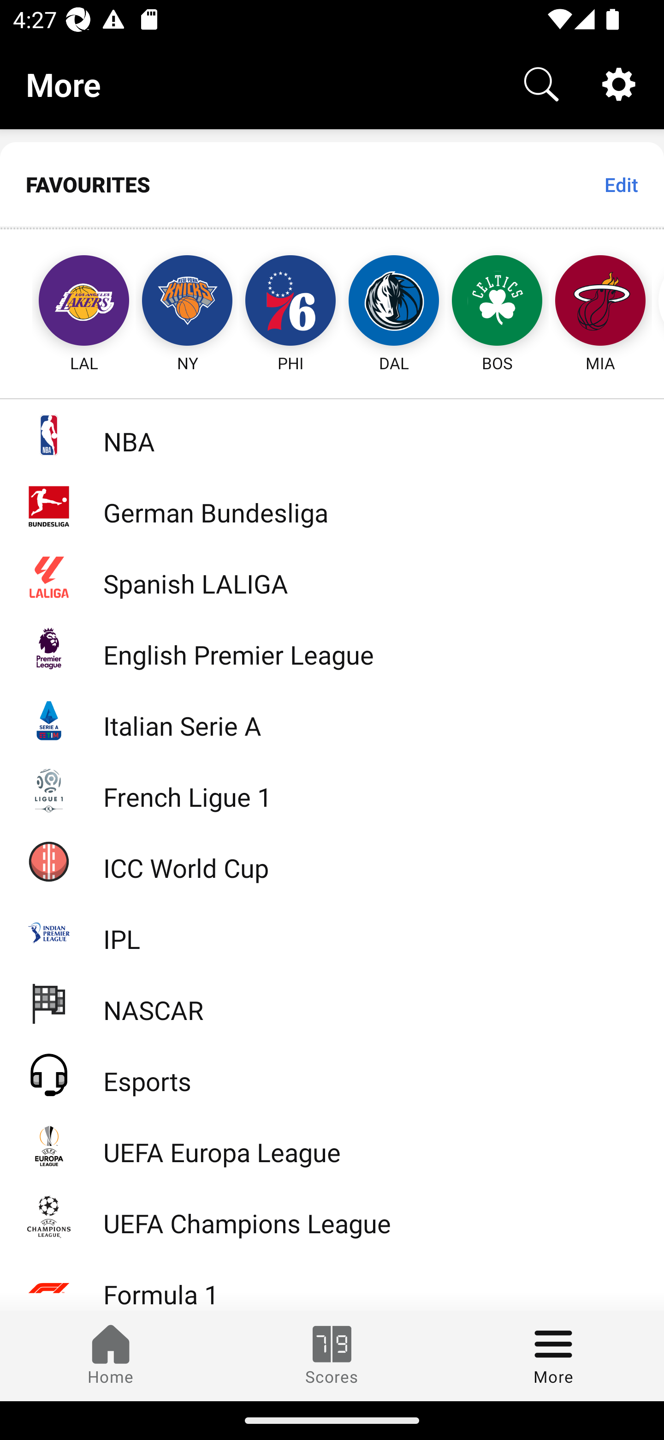 The image size is (664, 1440). Describe the element at coordinates (332, 719) in the screenshot. I see `Italian Serie A` at that location.